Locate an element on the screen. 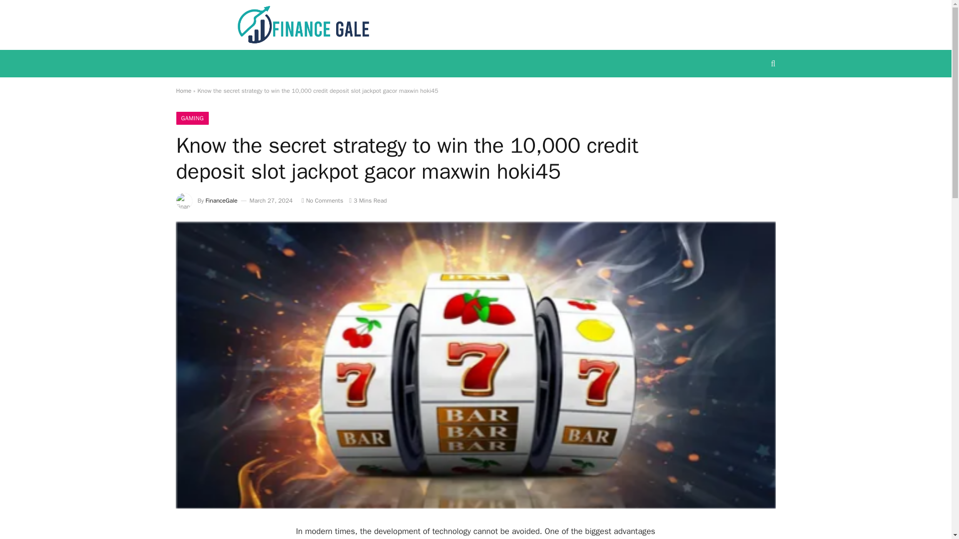  FinanceGale is located at coordinates (222, 201).